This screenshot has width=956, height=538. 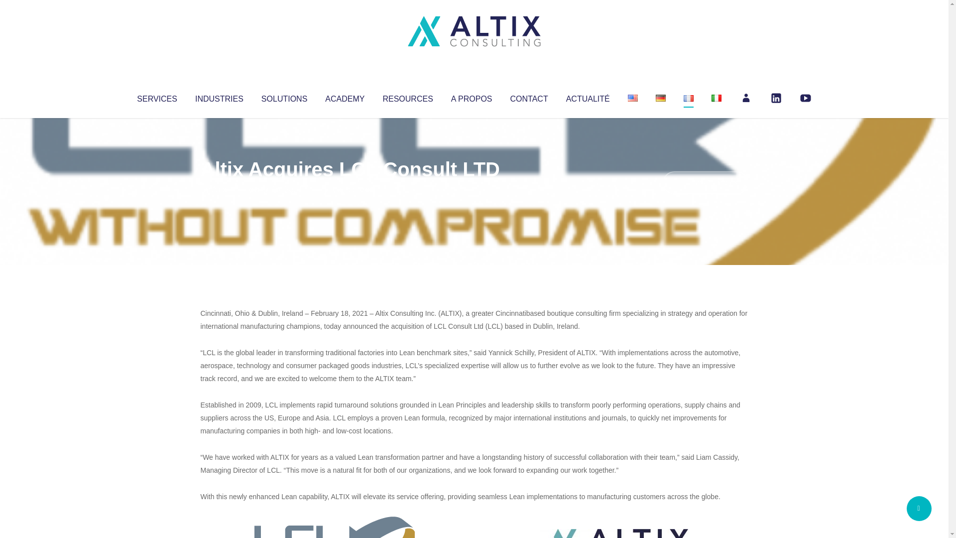 What do you see at coordinates (156, 97) in the screenshot?
I see `SERVICES` at bounding box center [156, 97].